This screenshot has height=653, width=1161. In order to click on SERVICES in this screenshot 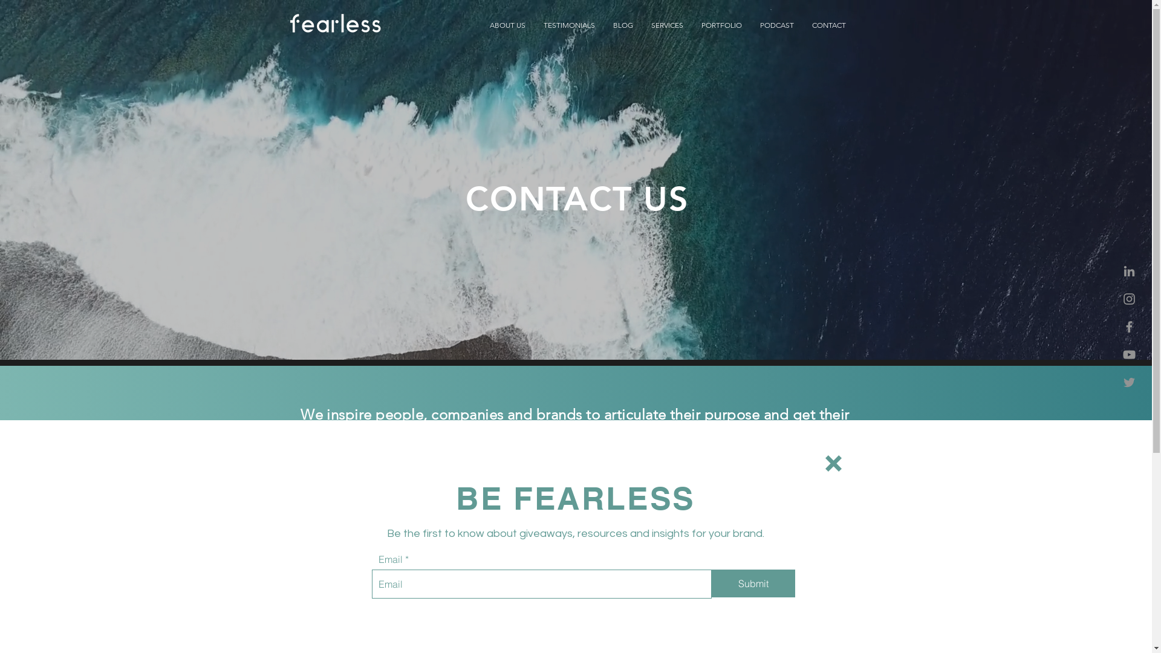, I will do `click(668, 25)`.